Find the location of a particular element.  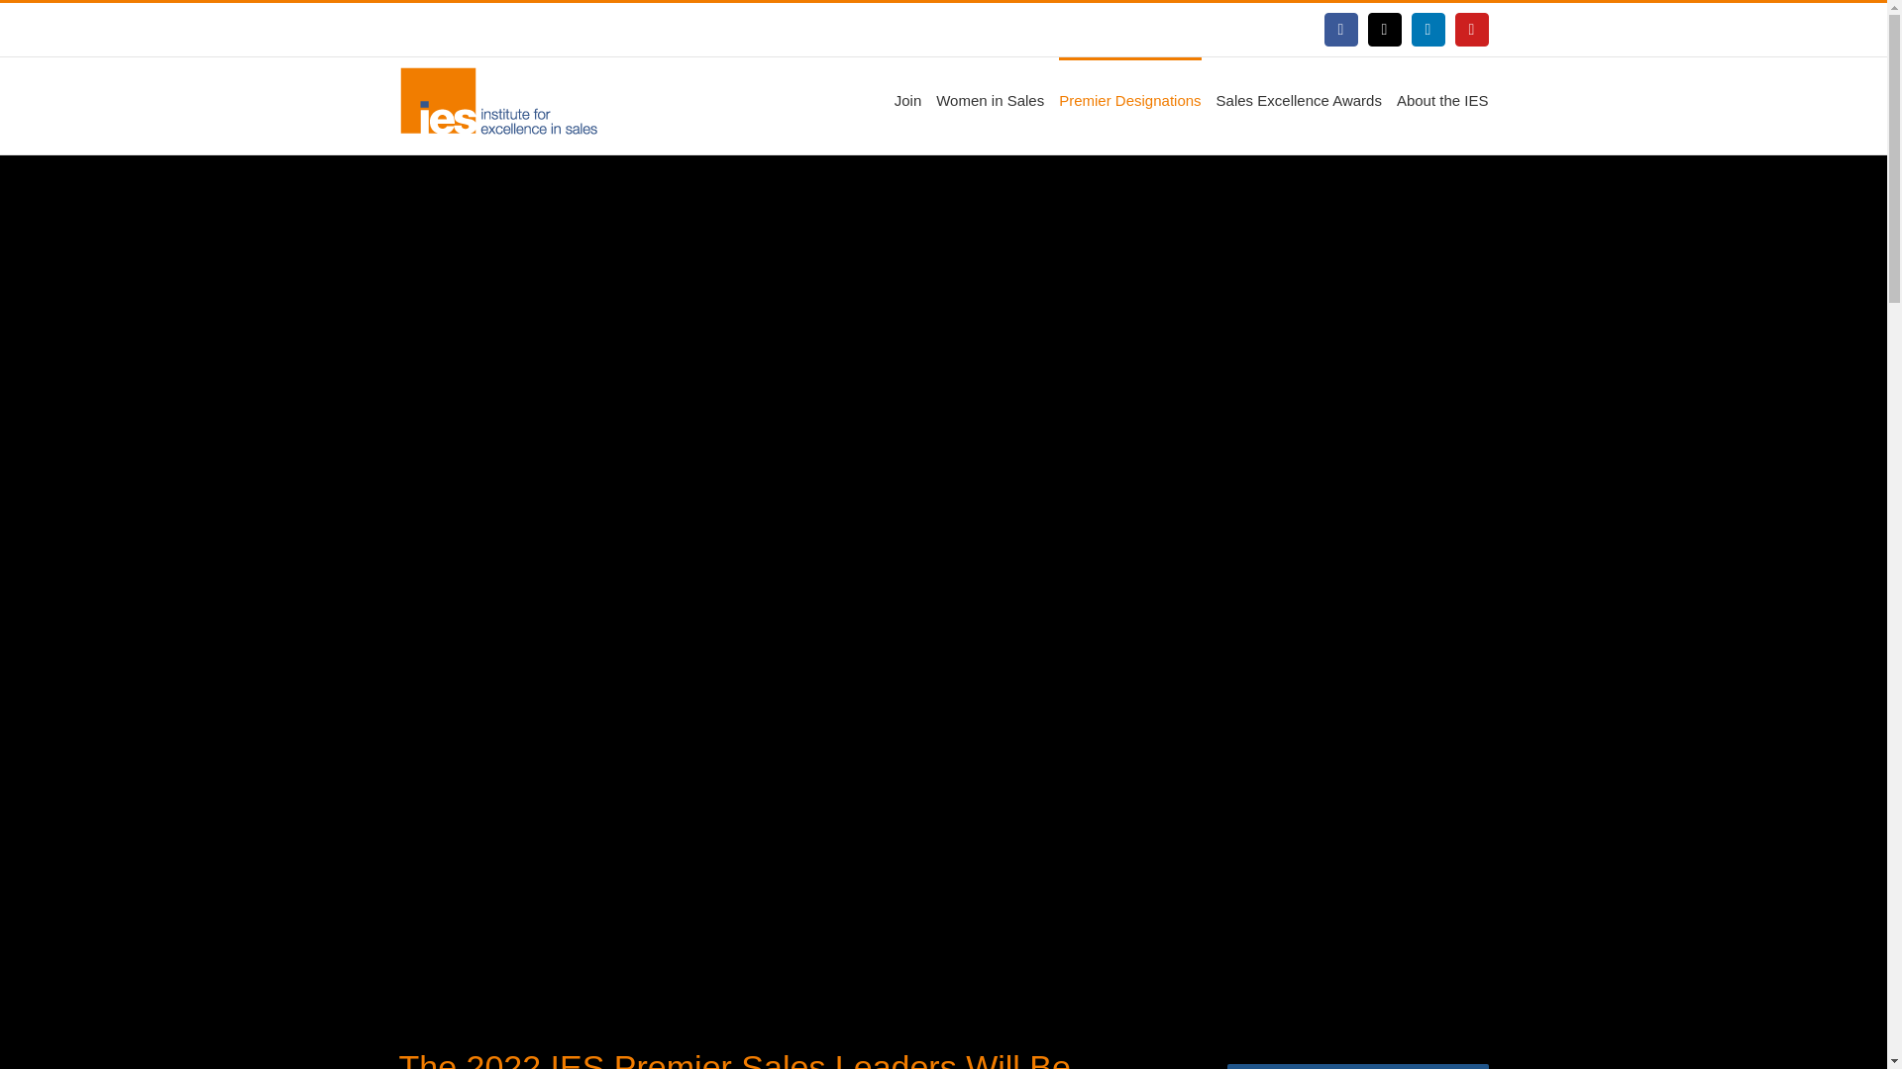

Women in Sales is located at coordinates (990, 99).